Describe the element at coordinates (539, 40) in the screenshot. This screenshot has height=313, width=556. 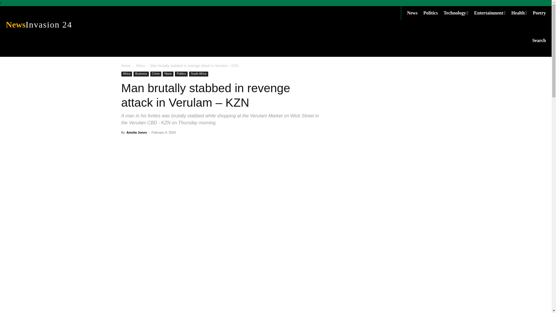
I see `Search` at that location.